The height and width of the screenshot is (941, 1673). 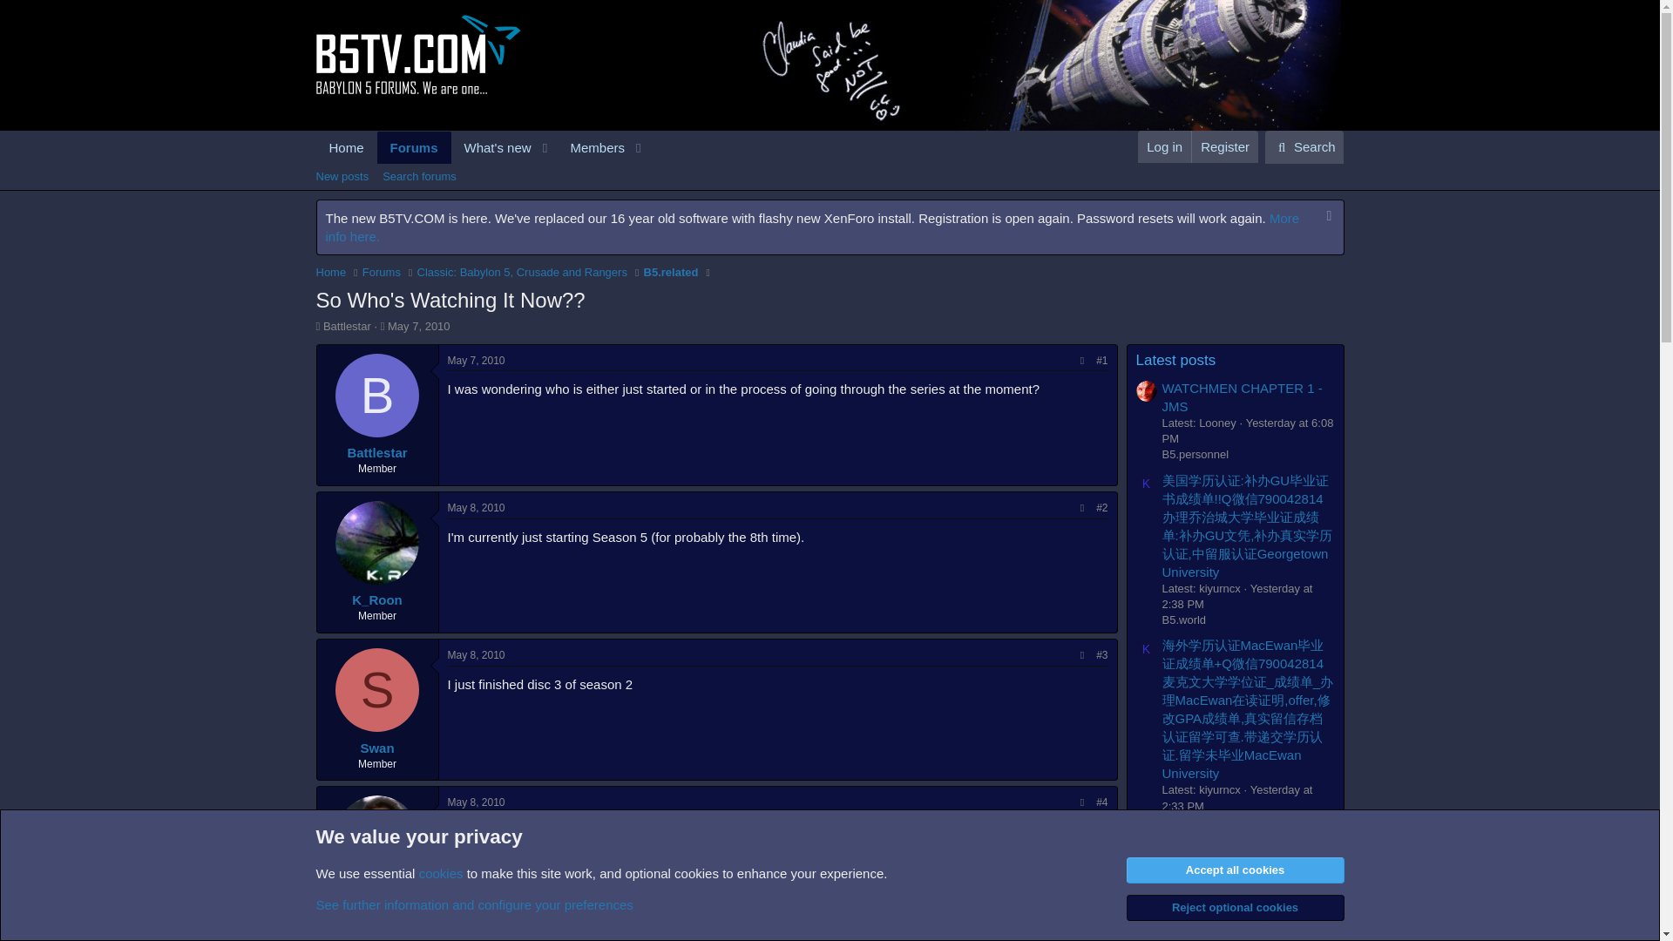 What do you see at coordinates (418, 326) in the screenshot?
I see `May 7, 2010` at bounding box center [418, 326].